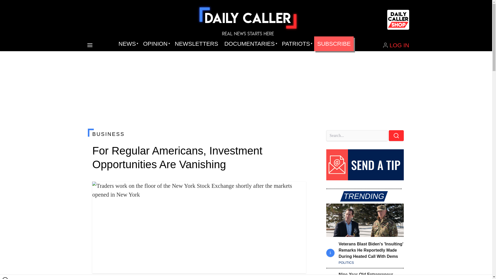  I want to click on NEWSLETTERS, so click(196, 44).